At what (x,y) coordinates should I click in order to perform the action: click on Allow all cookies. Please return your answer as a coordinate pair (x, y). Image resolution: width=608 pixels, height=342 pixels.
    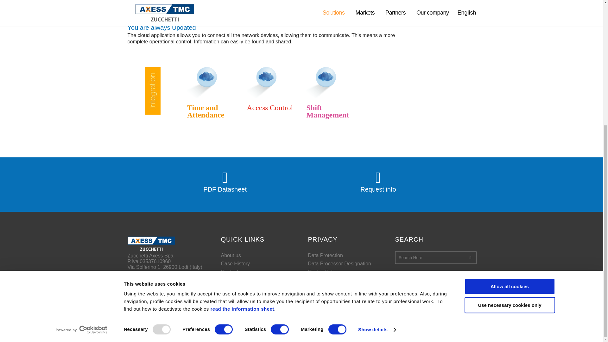
    Looking at the image, I should click on (509, 91).